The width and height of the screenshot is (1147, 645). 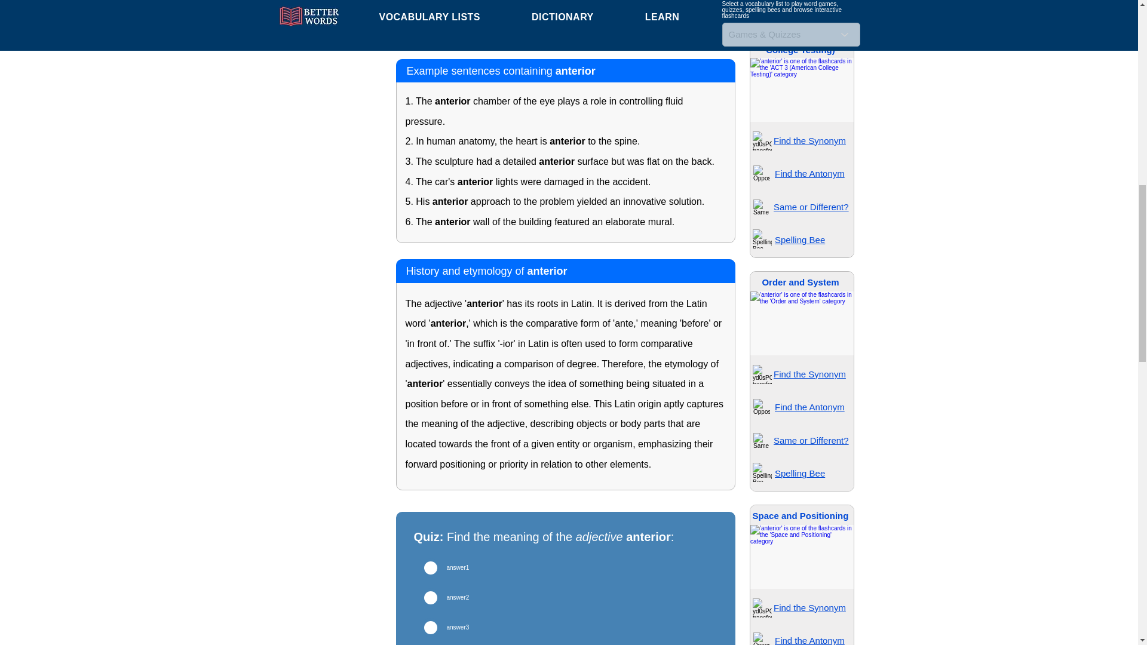 What do you see at coordinates (809, 140) in the screenshot?
I see `Find the Synonym` at bounding box center [809, 140].